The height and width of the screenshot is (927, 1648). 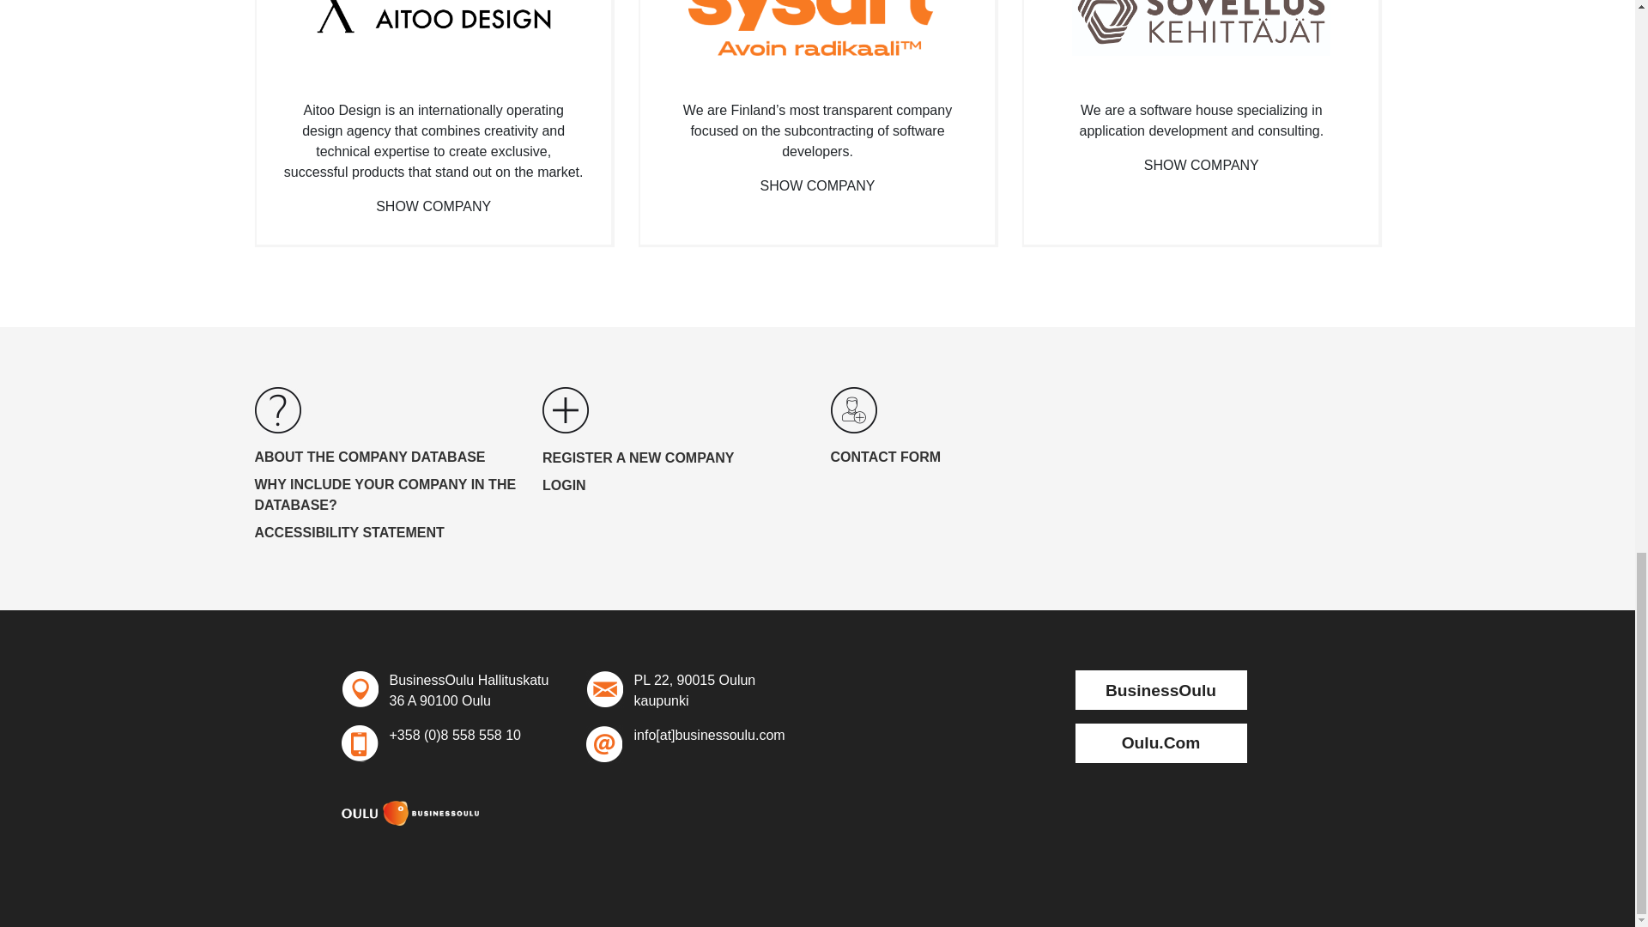 I want to click on CONTACT FORM, so click(x=961, y=457).